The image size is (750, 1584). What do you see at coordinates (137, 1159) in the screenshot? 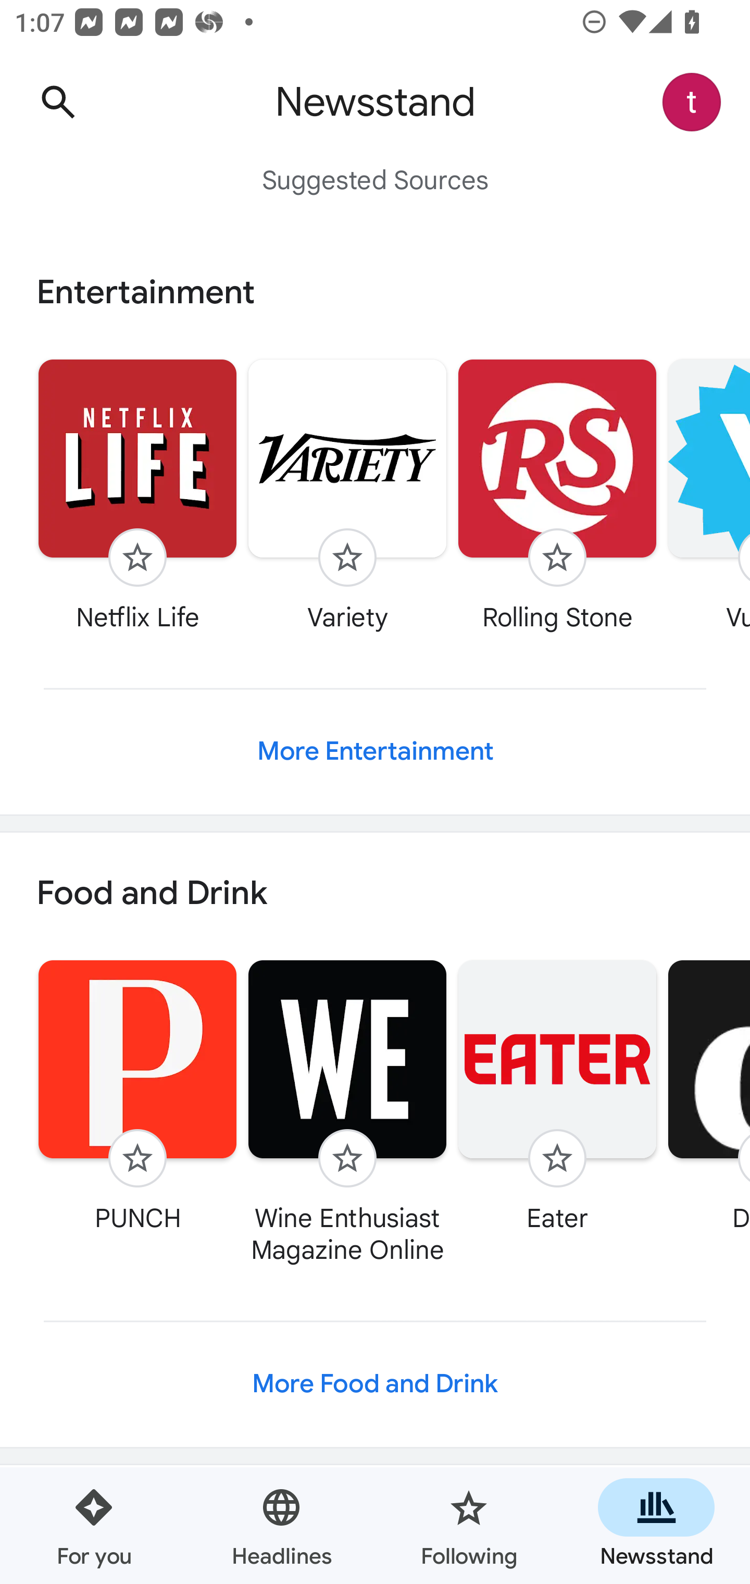
I see `Follow` at bounding box center [137, 1159].